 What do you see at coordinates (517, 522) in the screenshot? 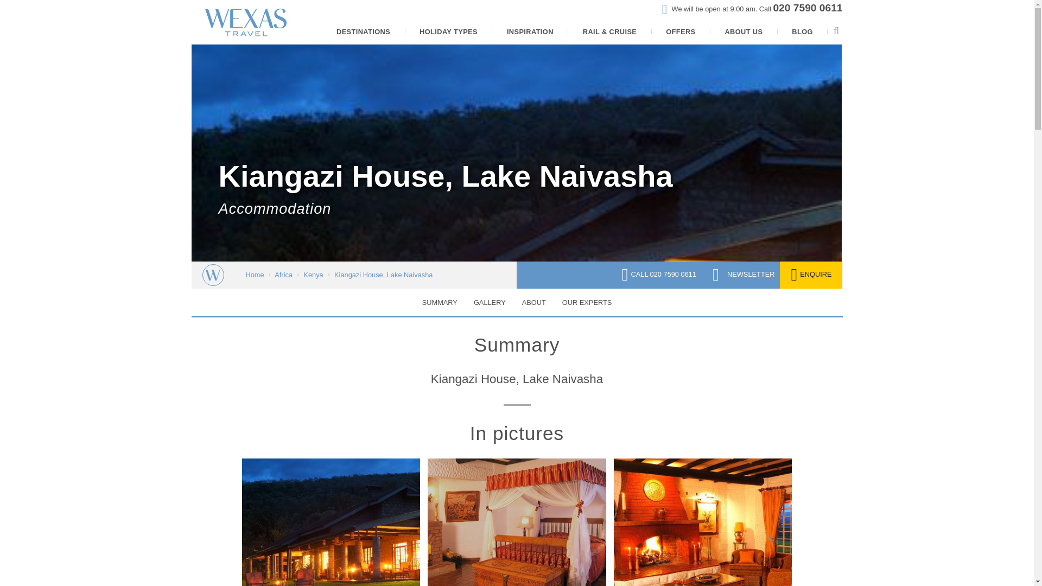
I see `Kiangazi House, bedroom` at bounding box center [517, 522].